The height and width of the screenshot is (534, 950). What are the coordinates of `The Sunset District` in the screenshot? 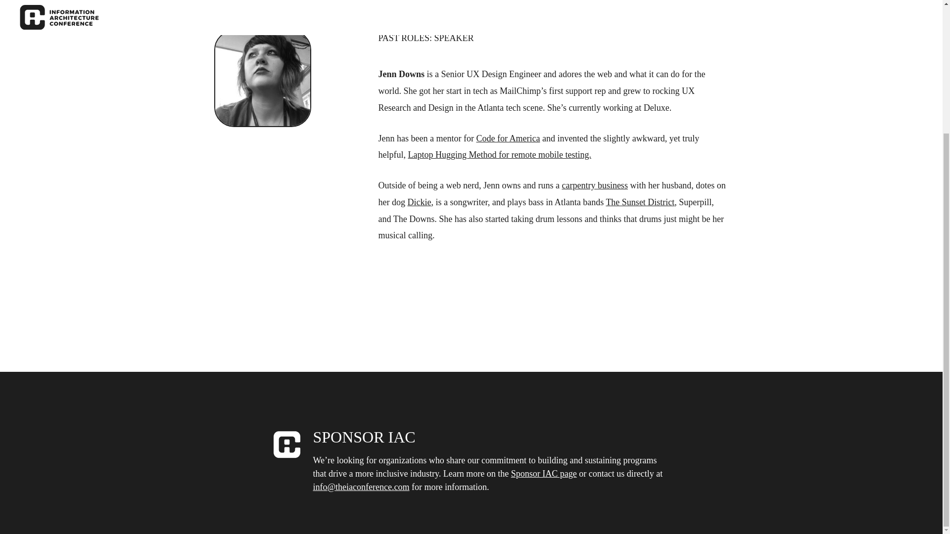 It's located at (640, 202).